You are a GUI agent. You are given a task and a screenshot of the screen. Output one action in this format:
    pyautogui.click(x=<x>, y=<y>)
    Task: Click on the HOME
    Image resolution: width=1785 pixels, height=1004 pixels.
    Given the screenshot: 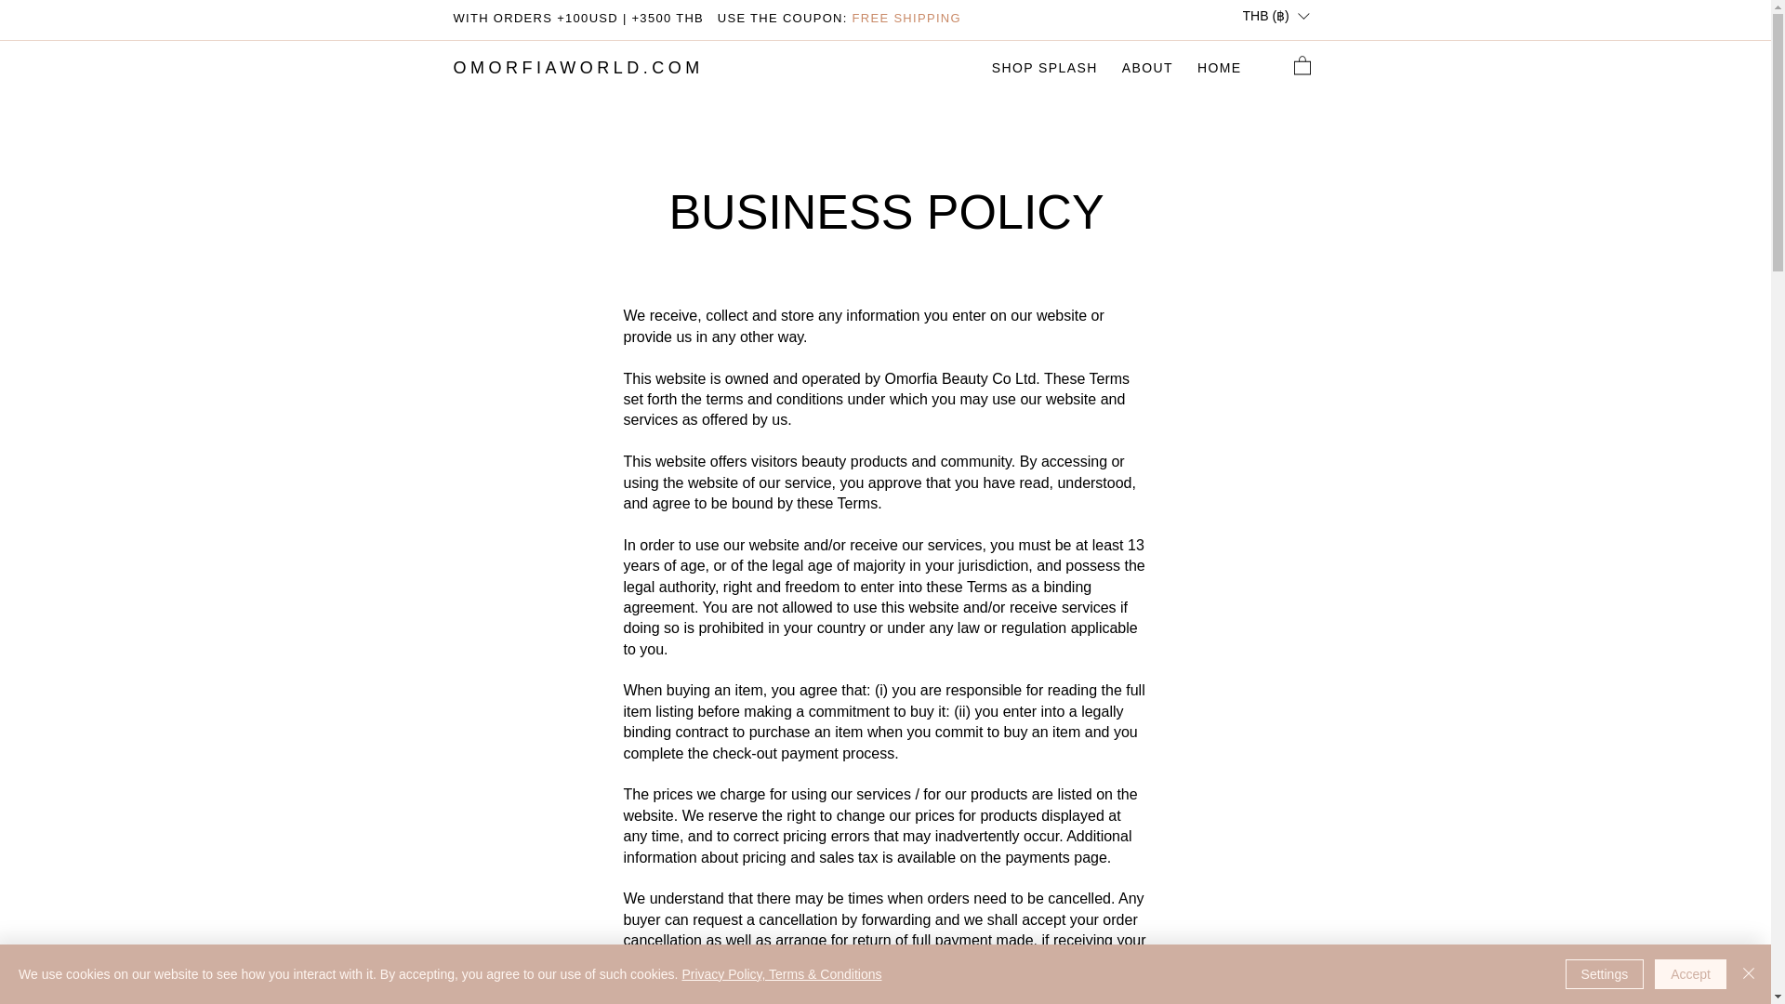 What is the action you would take?
    pyautogui.click(x=1013, y=68)
    